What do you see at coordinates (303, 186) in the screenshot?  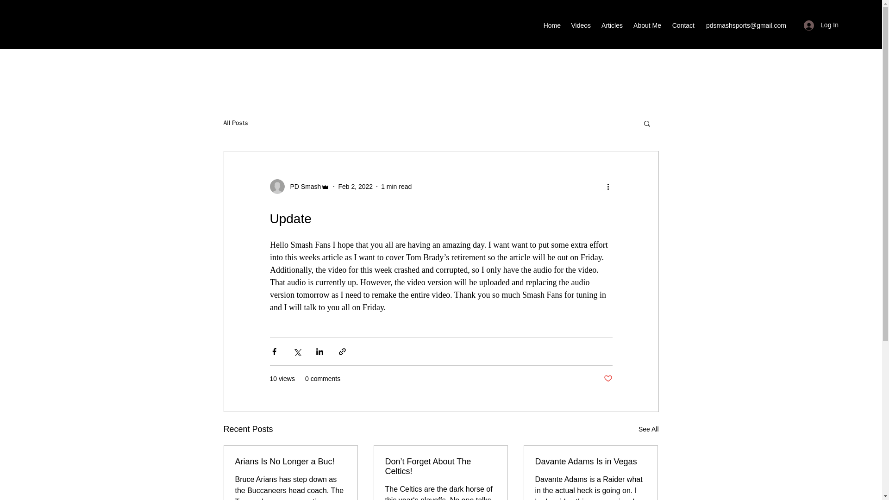 I see `PD Smash` at bounding box center [303, 186].